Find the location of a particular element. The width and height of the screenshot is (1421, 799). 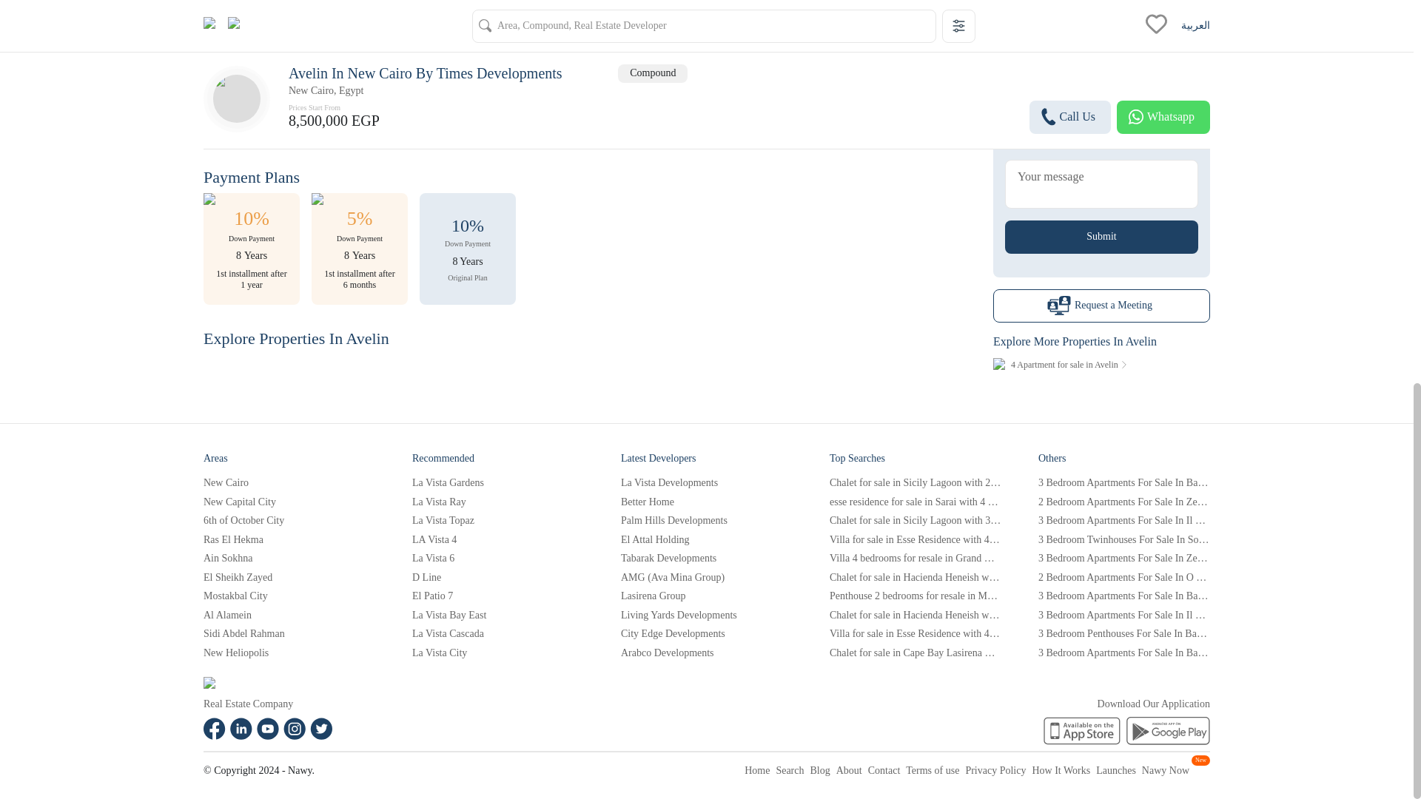

La Vista 6 is located at coordinates (497, 558).